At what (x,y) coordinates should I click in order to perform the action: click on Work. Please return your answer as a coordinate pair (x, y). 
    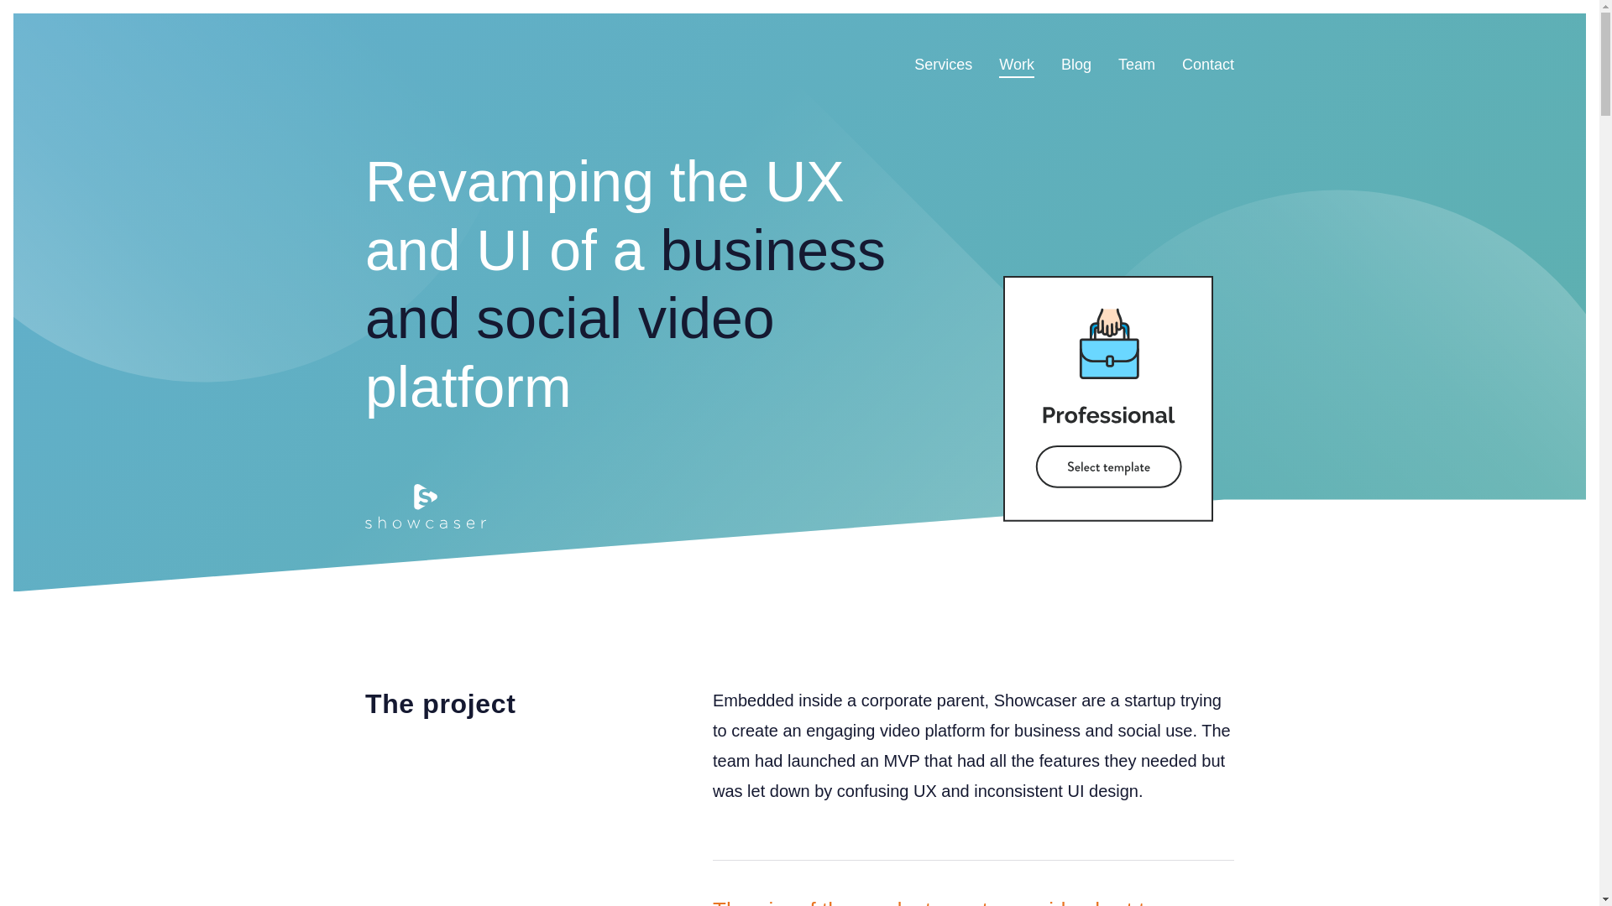
    Looking at the image, I should click on (1017, 64).